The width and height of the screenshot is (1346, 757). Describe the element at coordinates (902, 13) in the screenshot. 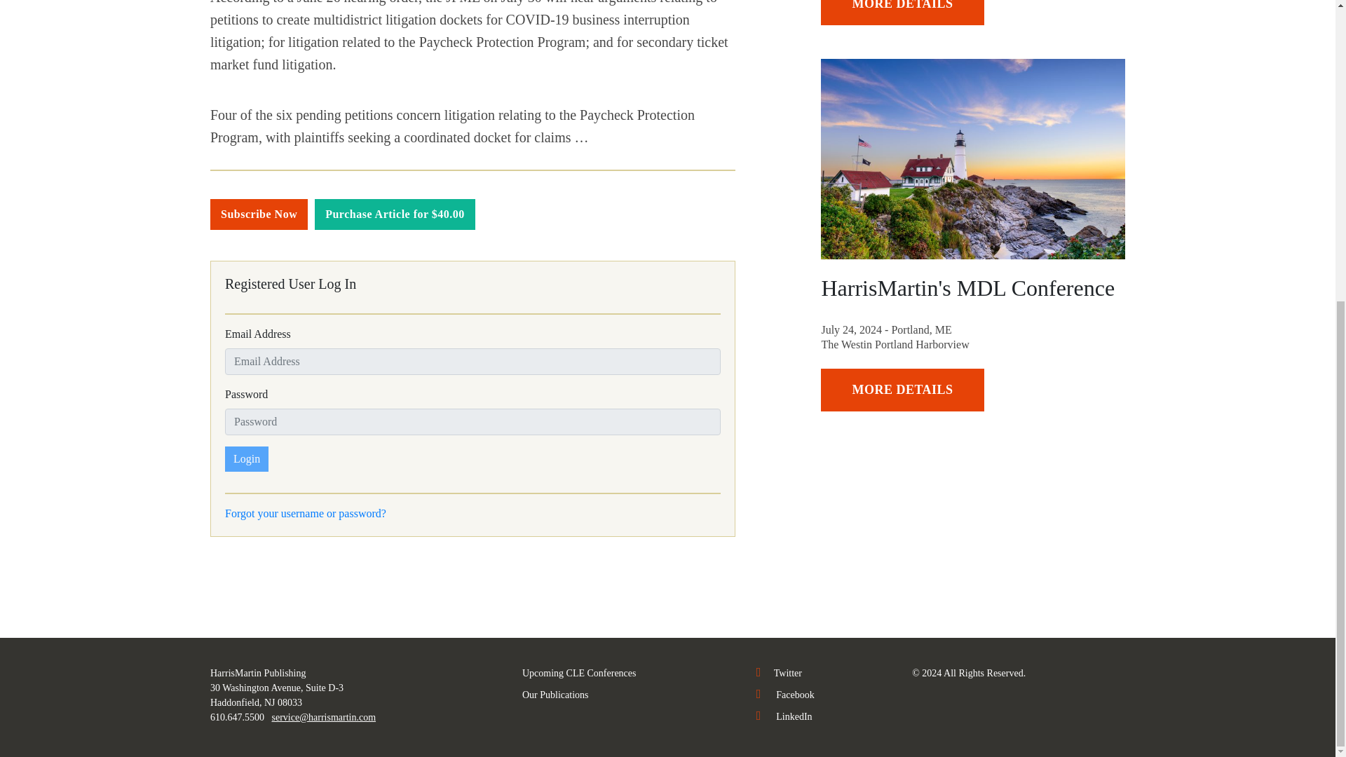

I see `MORE DETAILS` at that location.